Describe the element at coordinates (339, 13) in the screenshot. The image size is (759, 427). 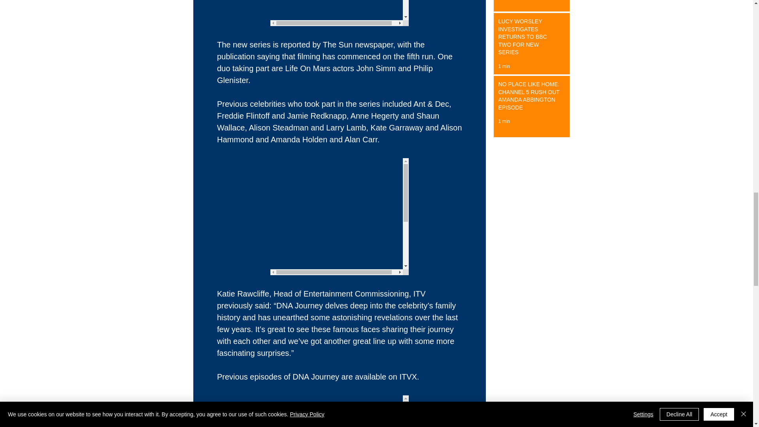
I see `remote content` at that location.